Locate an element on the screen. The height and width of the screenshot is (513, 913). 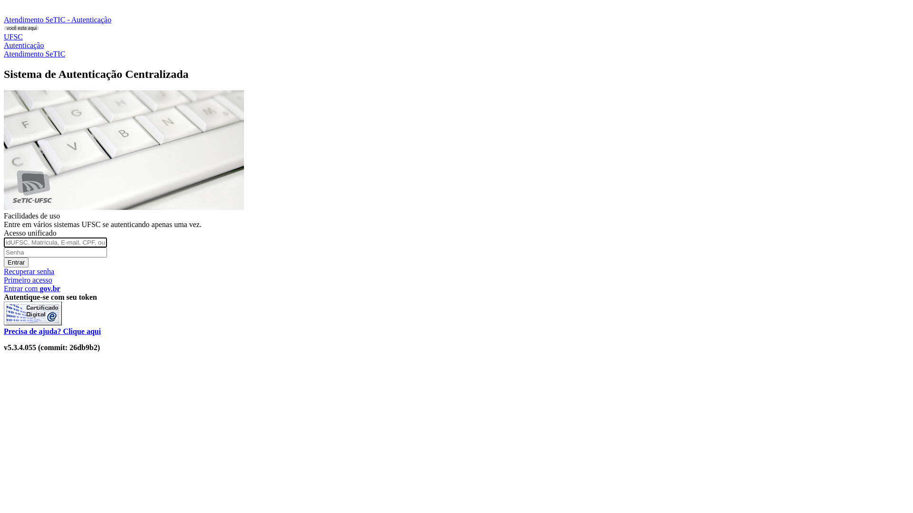
Entrar com gov.br is located at coordinates (32, 289).